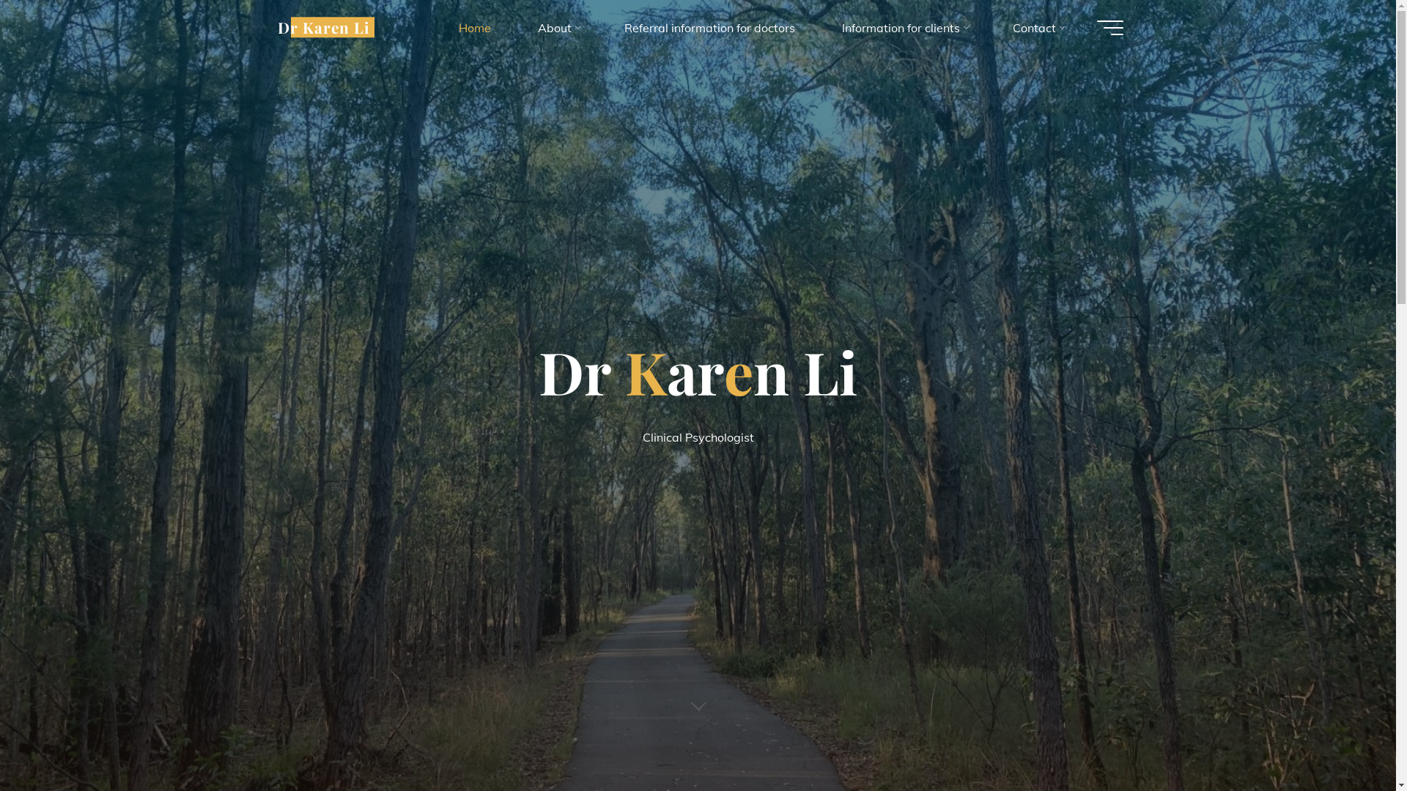  I want to click on Referral information for doctors, so click(709, 28).